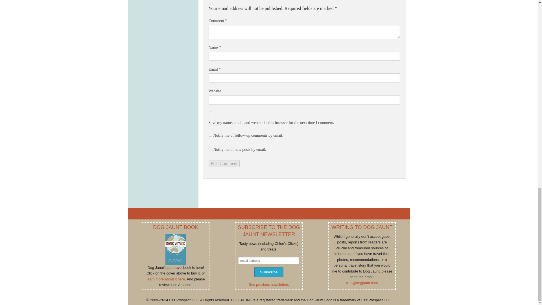 Image resolution: width=542 pixels, height=305 pixels. What do you see at coordinates (268, 272) in the screenshot?
I see `Subscribe` at bounding box center [268, 272].